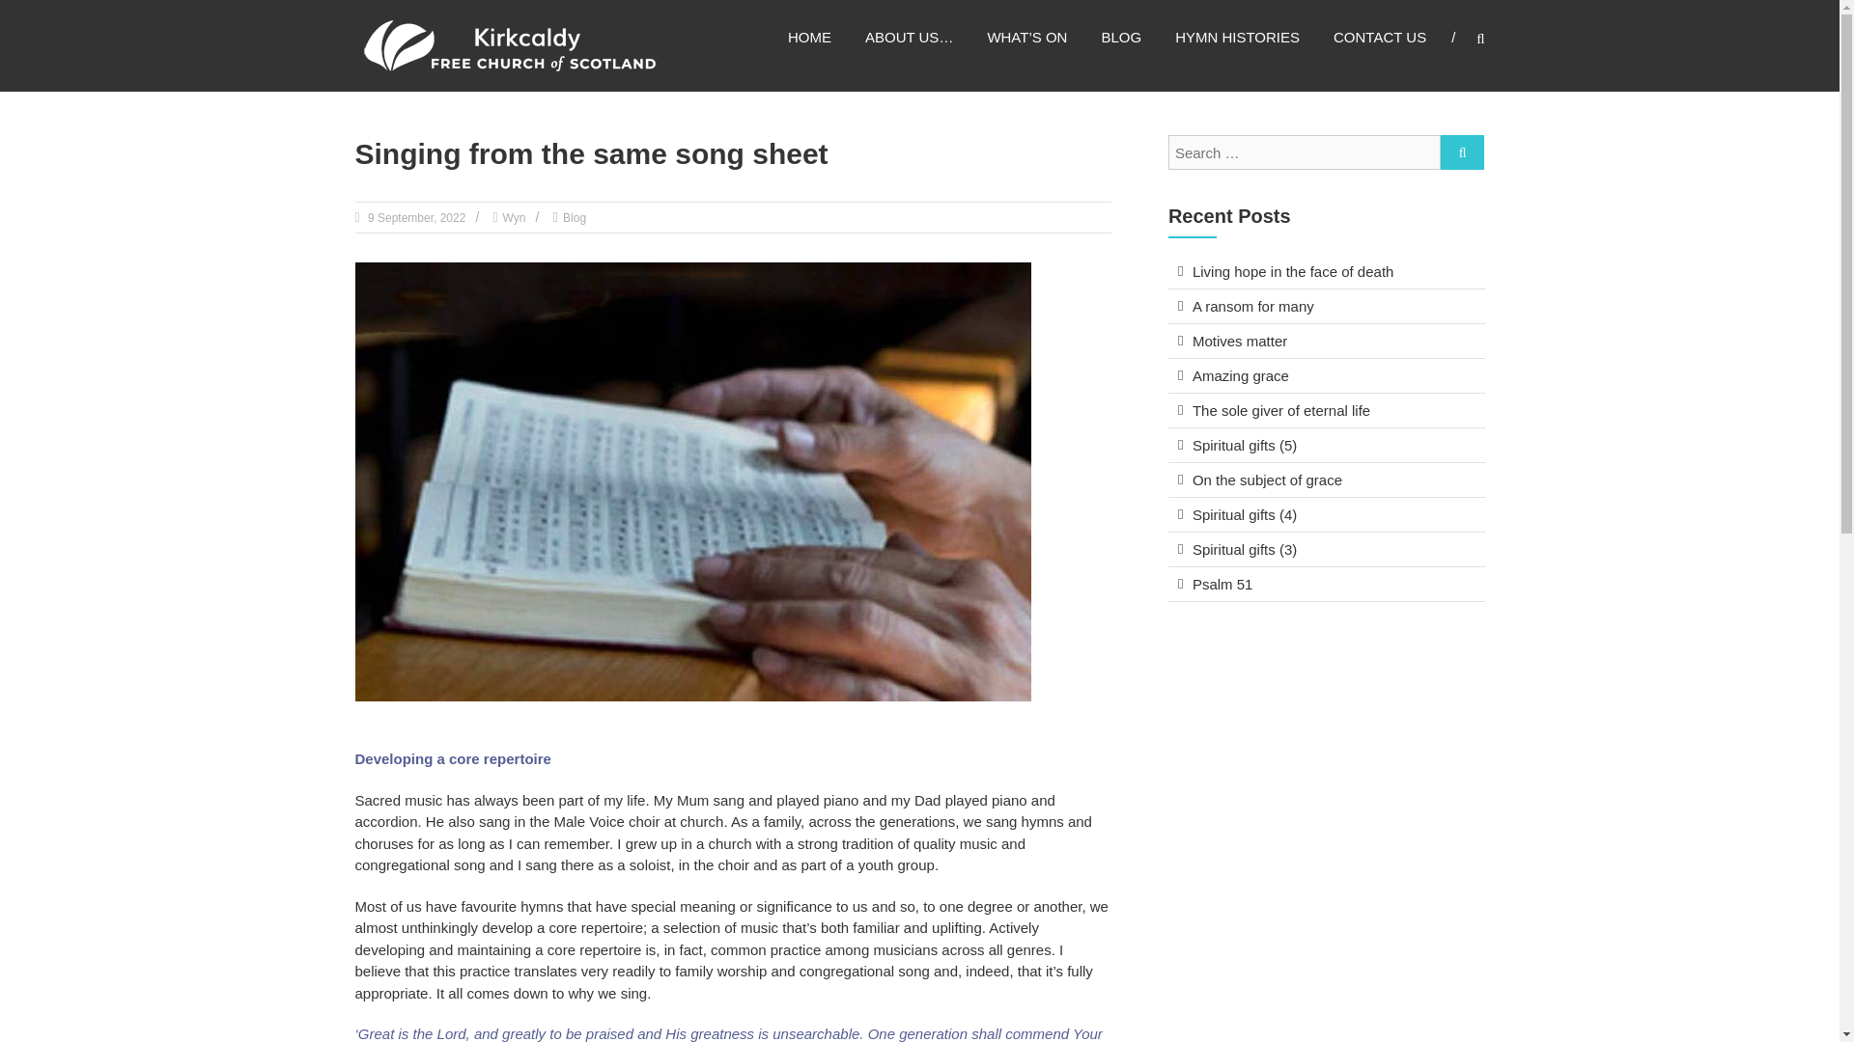  Describe the element at coordinates (415, 218) in the screenshot. I see `11:27 am` at that location.